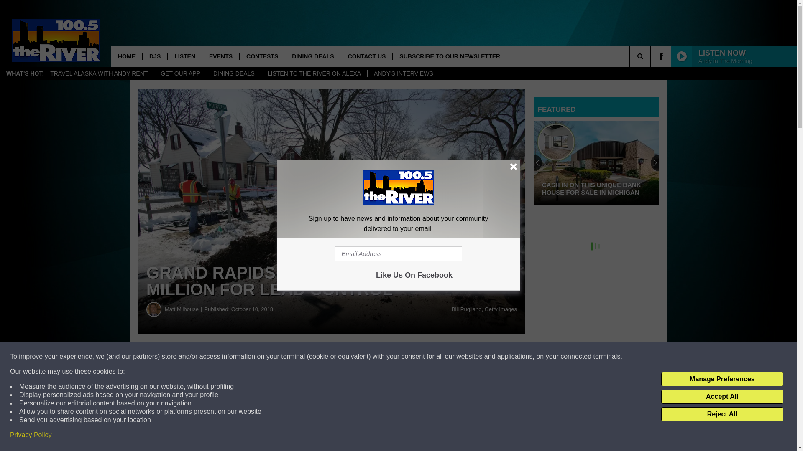  I want to click on CONTESTS, so click(262, 56).